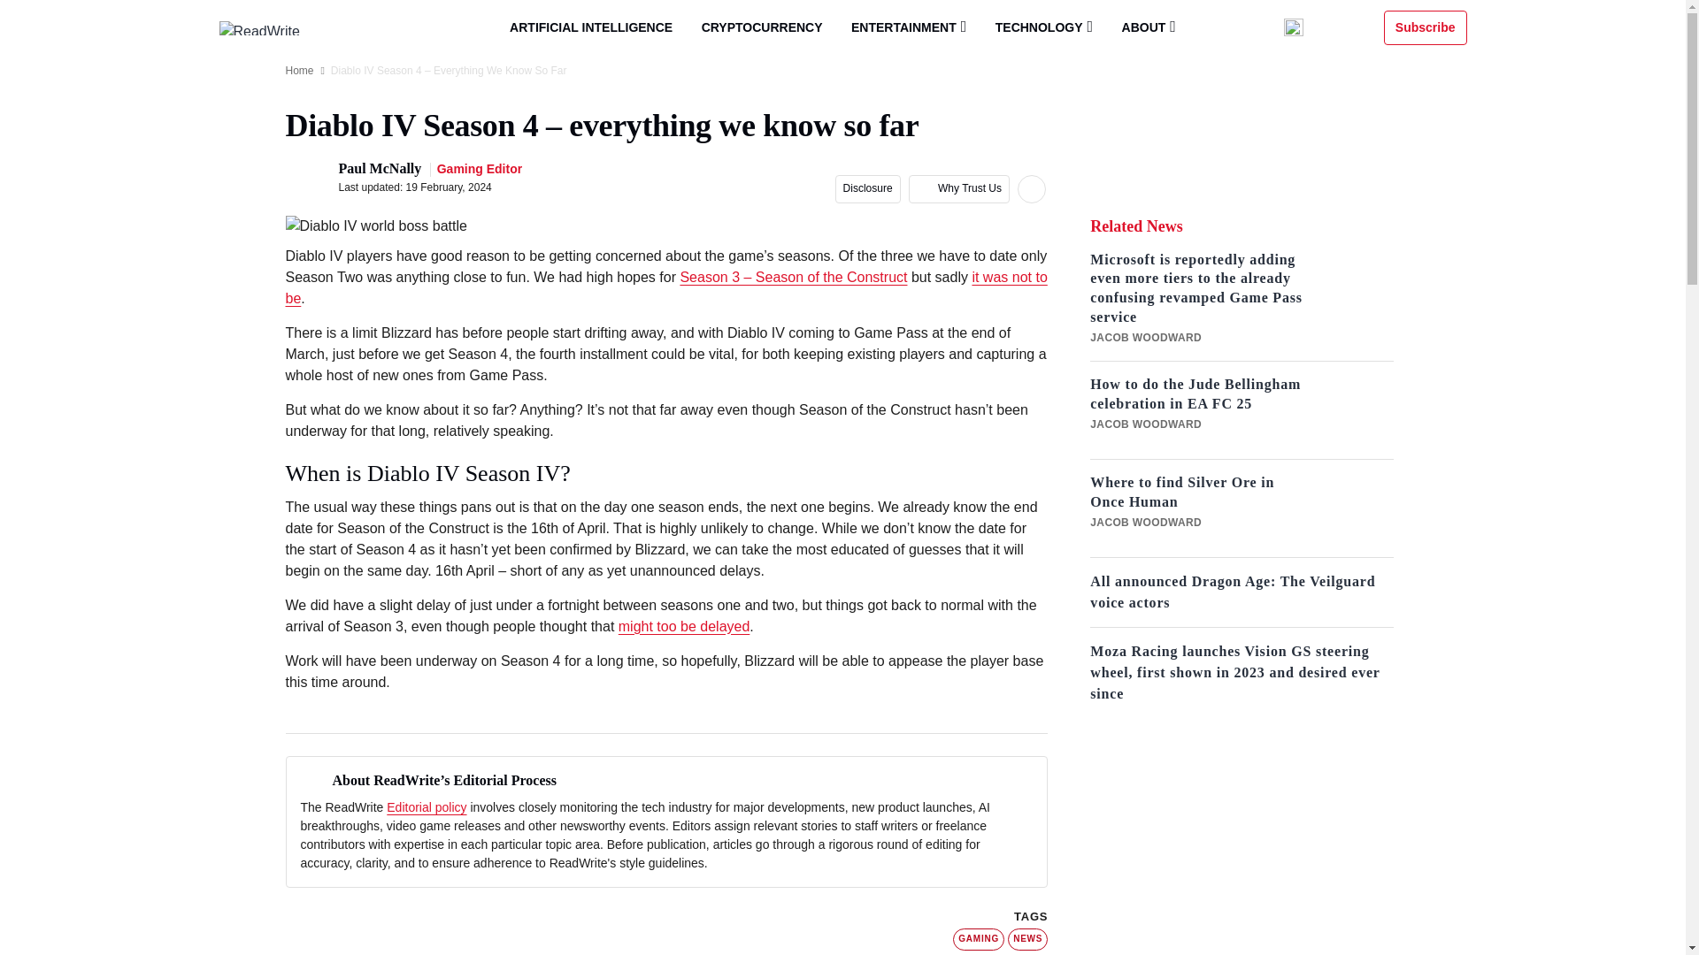 This screenshot has height=955, width=1699. Describe the element at coordinates (1327, 27) in the screenshot. I see `English` at that location.